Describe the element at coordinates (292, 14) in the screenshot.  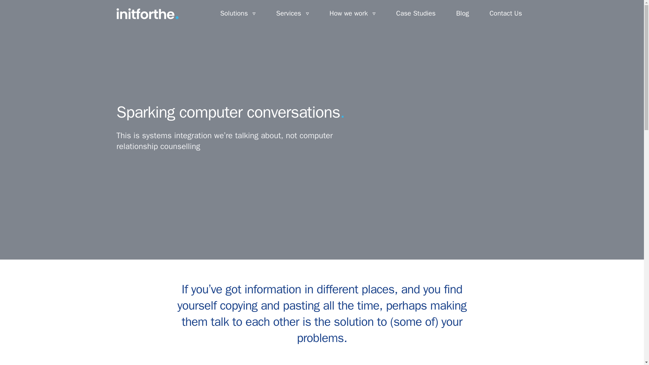
I see `Services` at that location.